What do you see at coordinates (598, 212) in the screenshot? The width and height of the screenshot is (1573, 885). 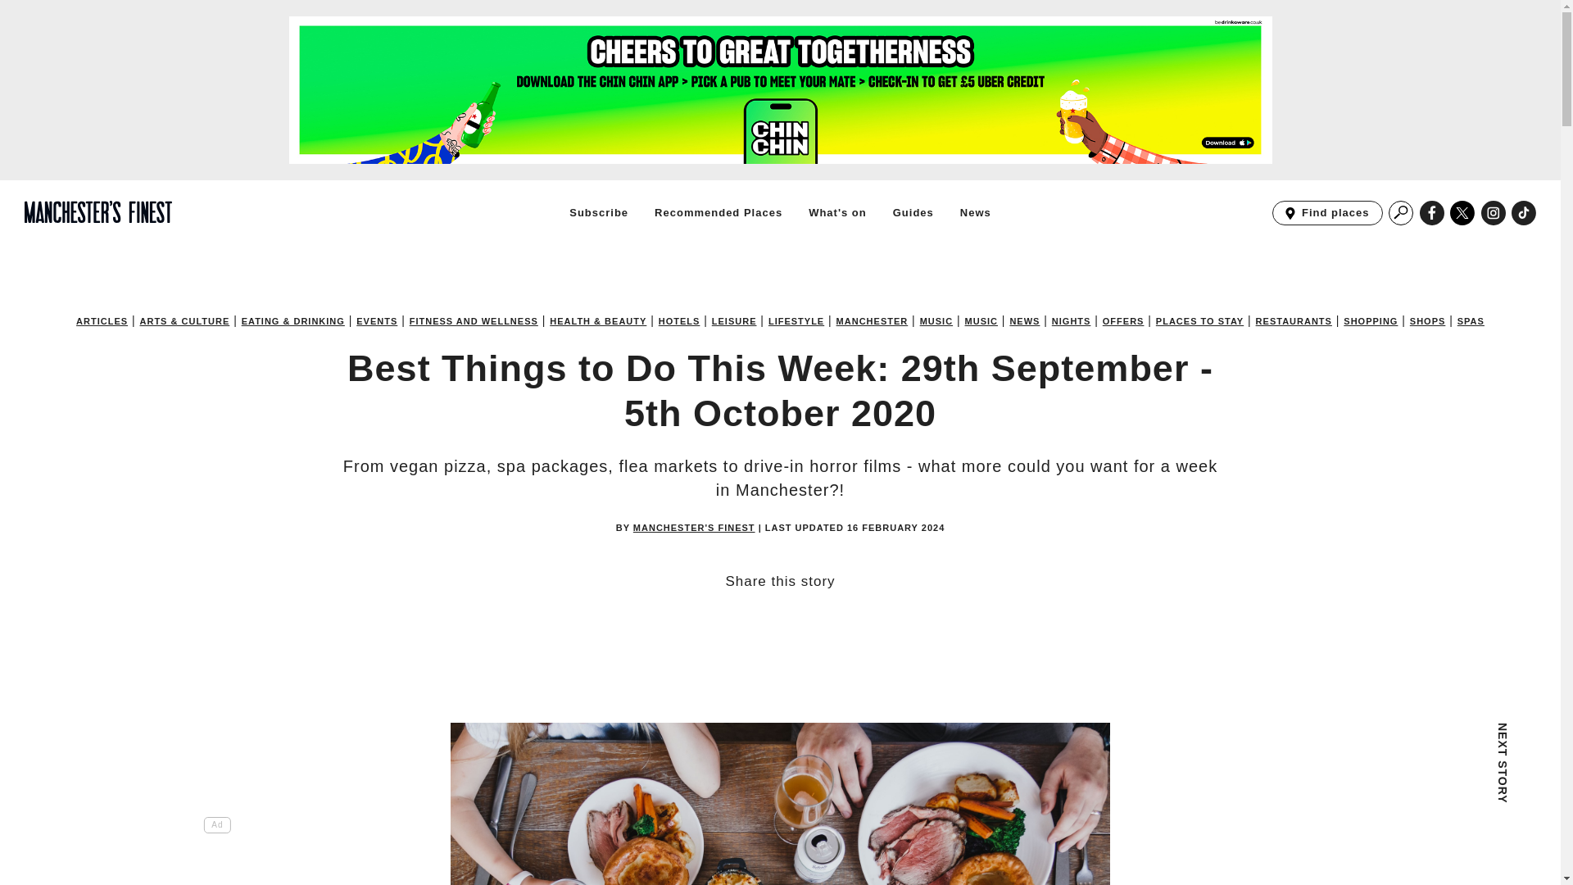 I see `HOTELS` at bounding box center [598, 212].